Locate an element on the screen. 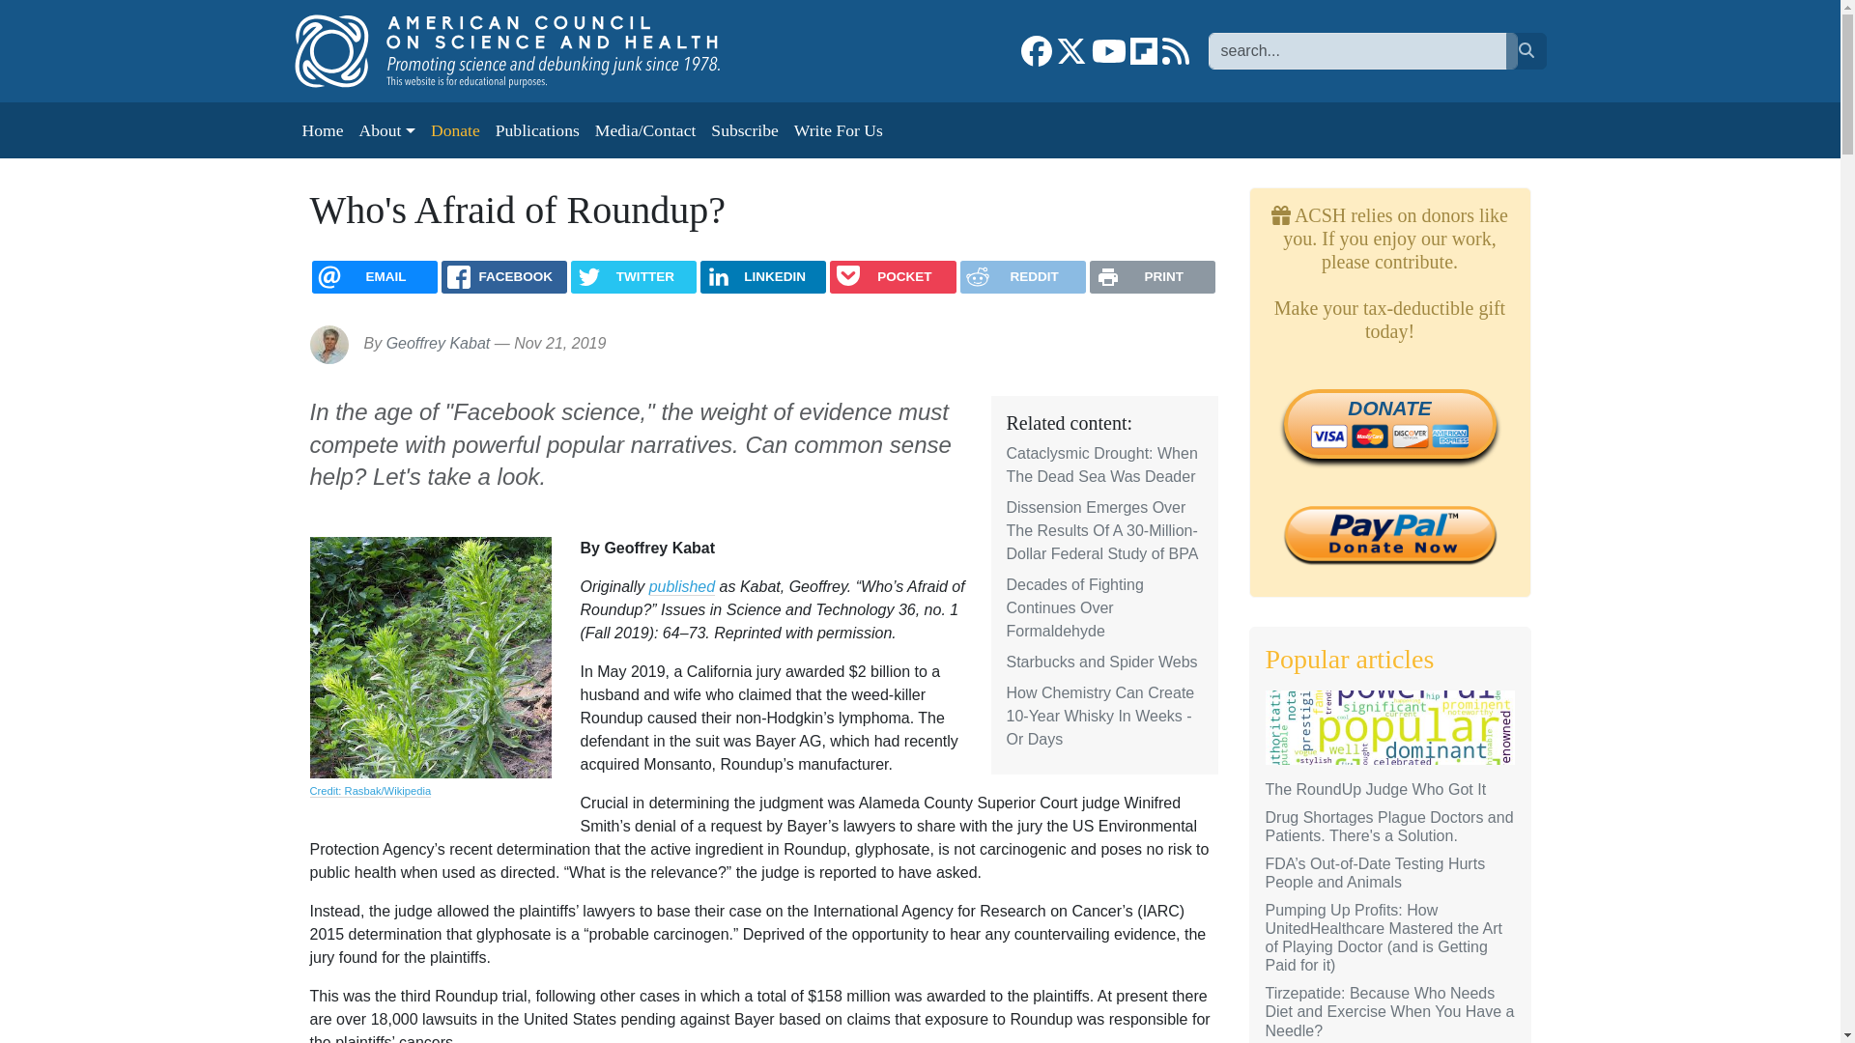  EMAIL is located at coordinates (375, 276).